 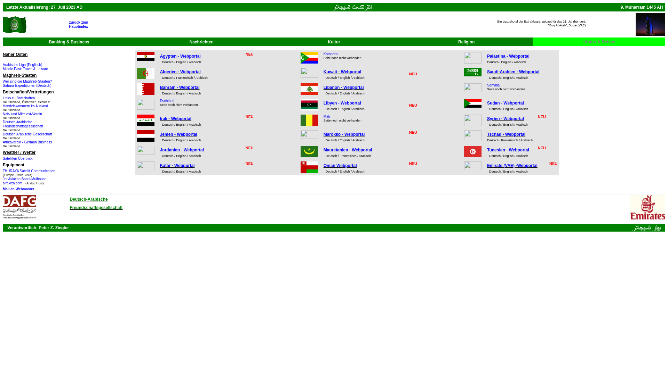 I want to click on Libyen - Webportal, so click(x=342, y=103).